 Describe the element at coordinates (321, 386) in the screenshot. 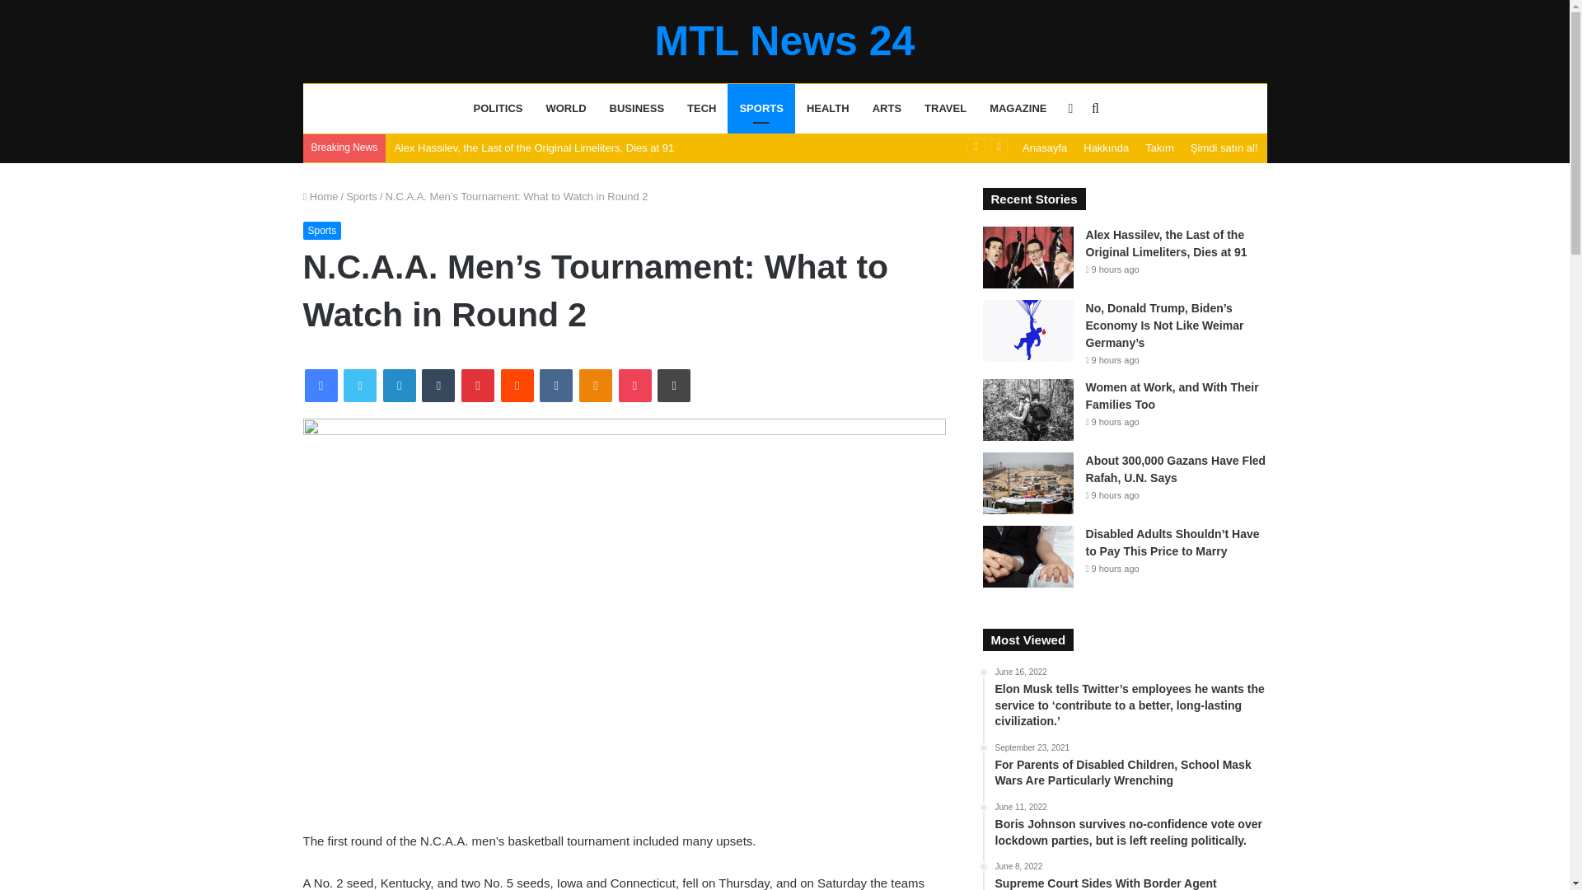

I see `Facebook` at that location.